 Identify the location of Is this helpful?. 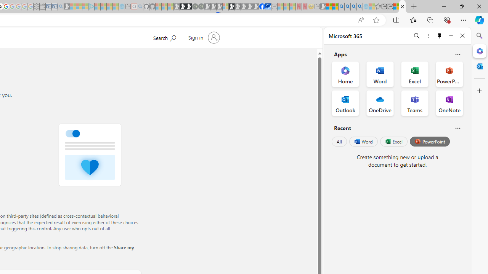
(457, 128).